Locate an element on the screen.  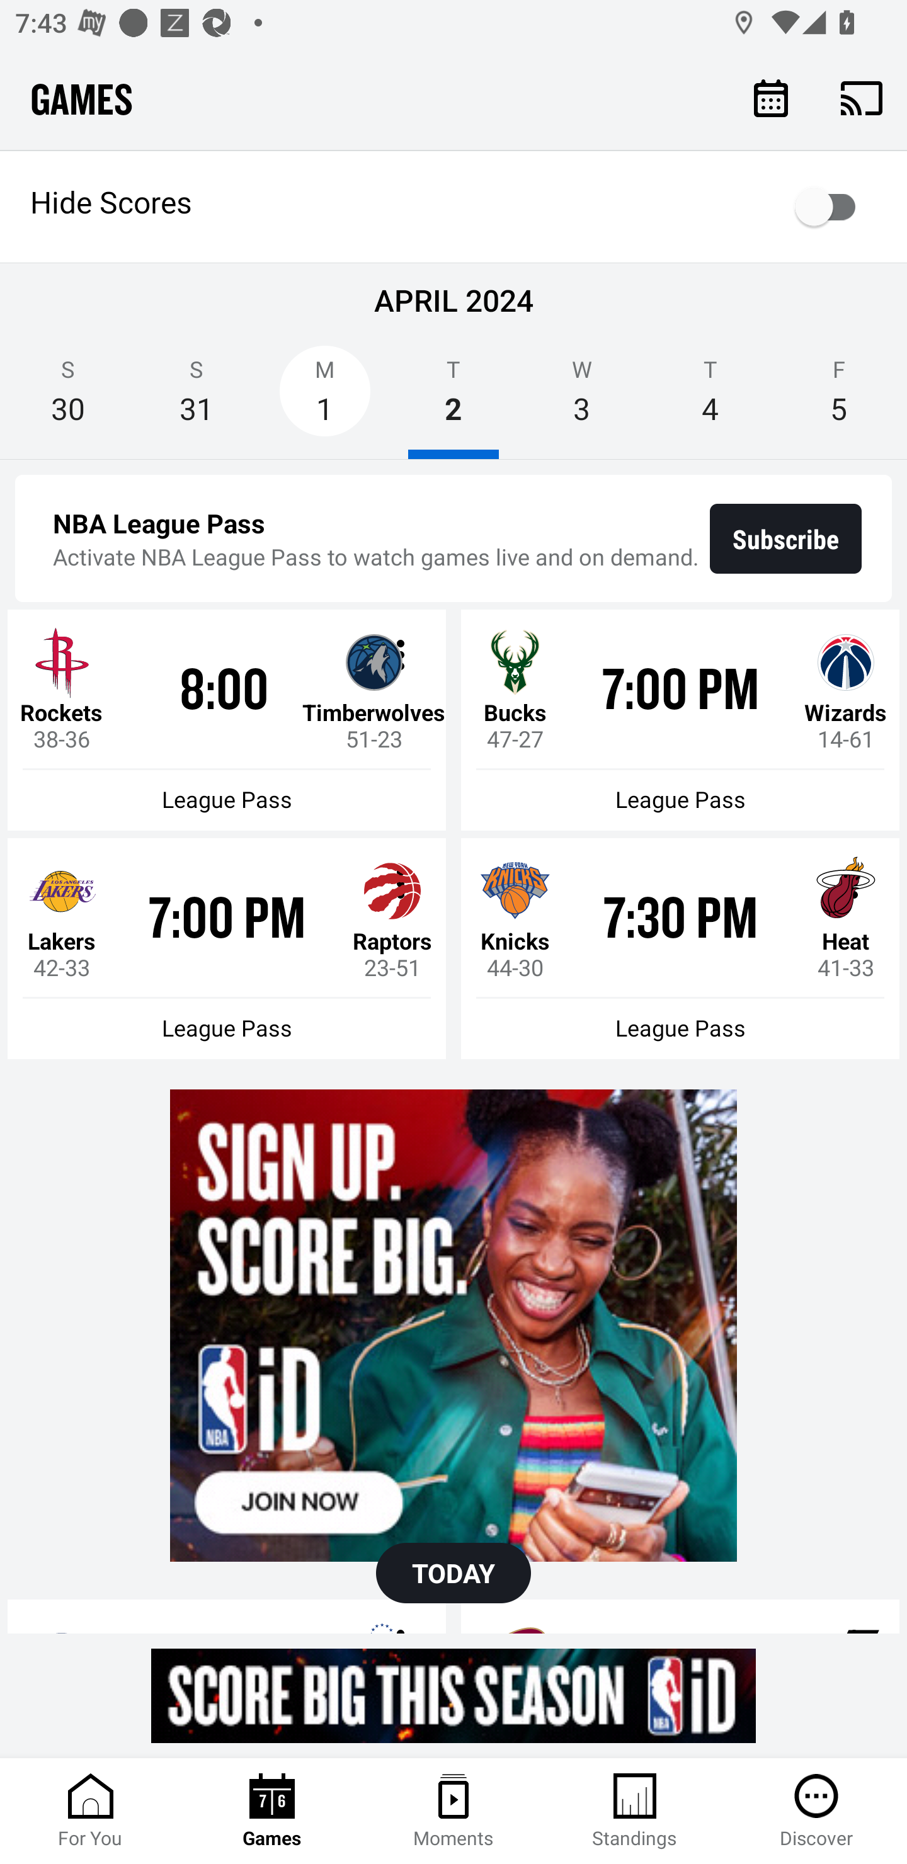
M 1 is located at coordinates (324, 398).